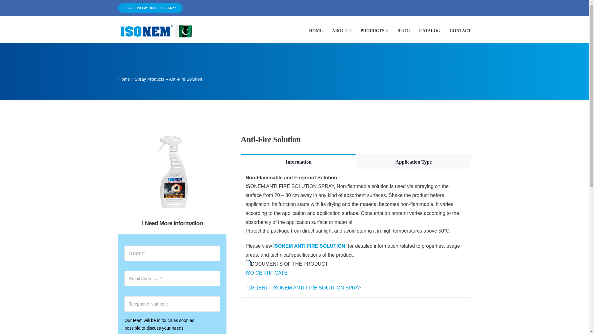 The width and height of the screenshot is (594, 334). What do you see at coordinates (124, 79) in the screenshot?
I see `Home` at bounding box center [124, 79].